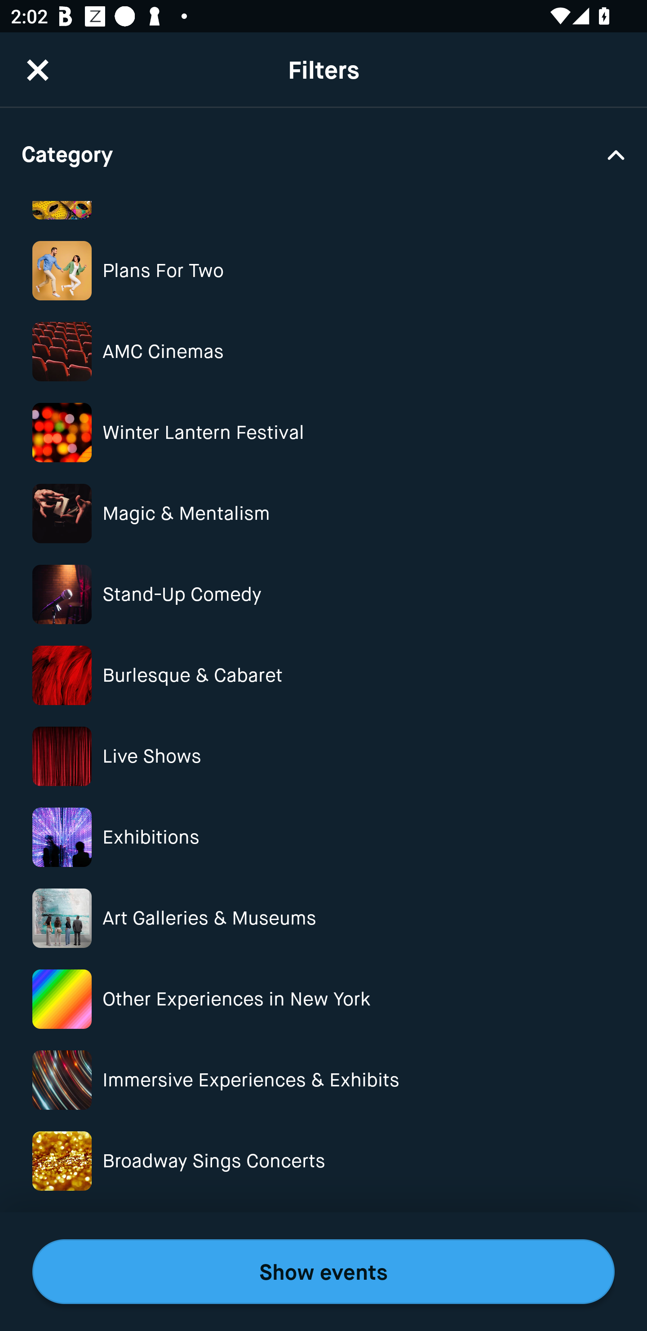 This screenshot has height=1331, width=647. I want to click on Category Image Exhibitions, so click(323, 837).